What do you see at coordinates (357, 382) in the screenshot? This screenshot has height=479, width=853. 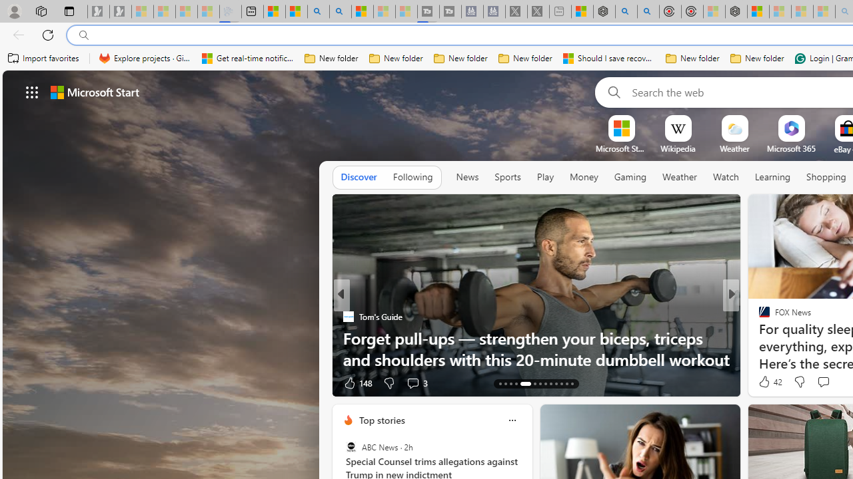 I see `148 Like` at bounding box center [357, 382].